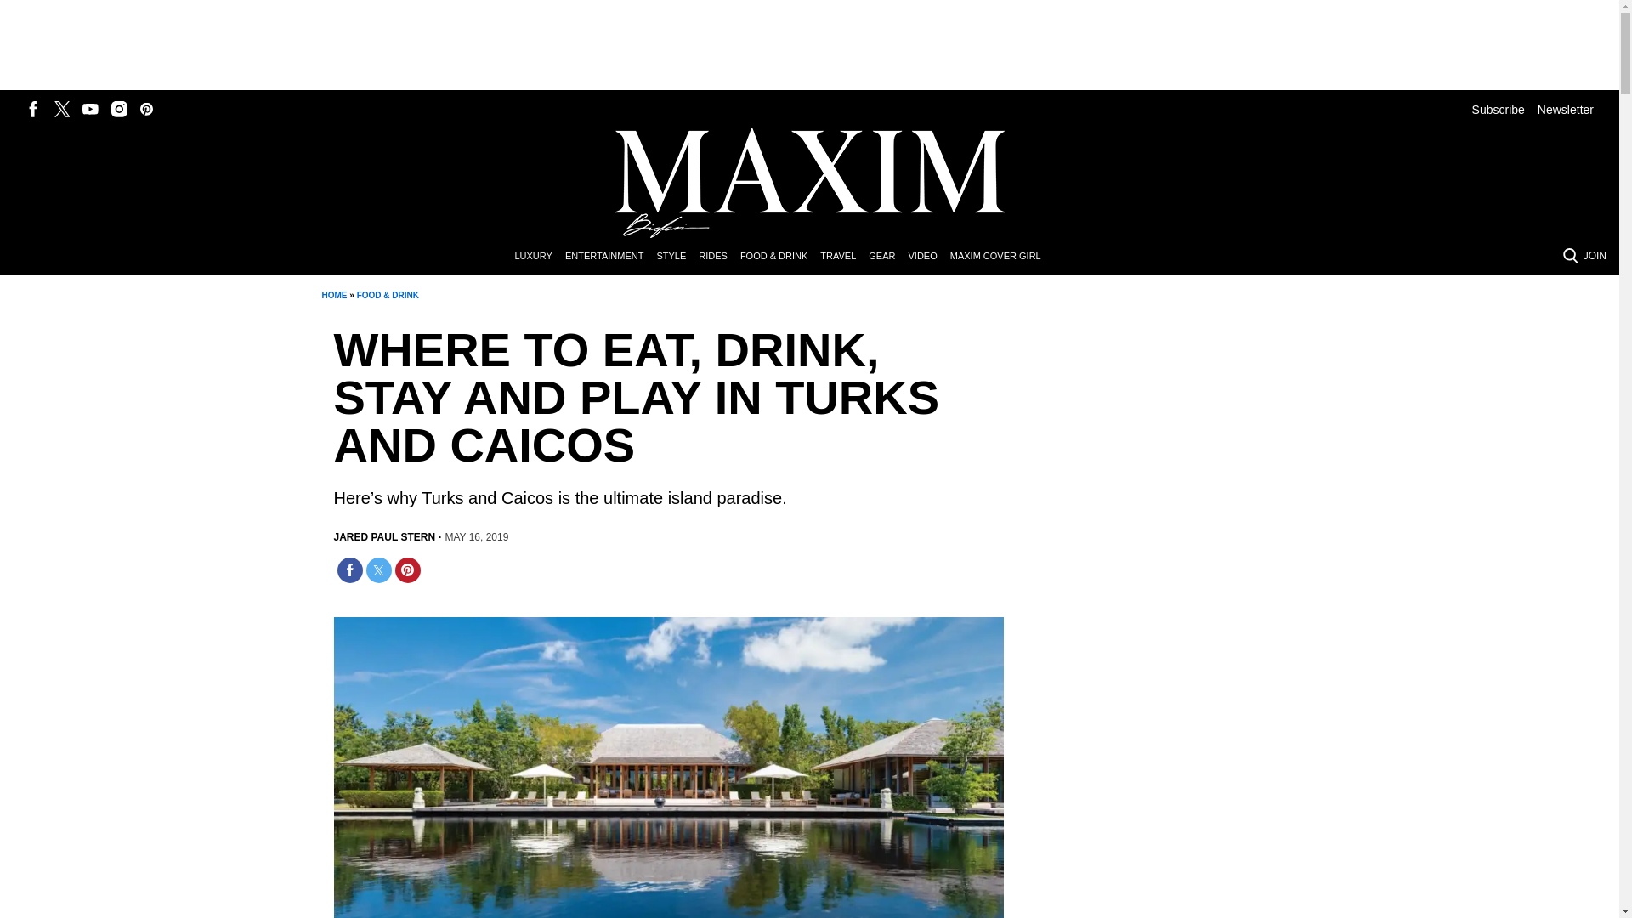 The height and width of the screenshot is (918, 1632). What do you see at coordinates (384, 537) in the screenshot?
I see `Posts by Jared Paul Stern` at bounding box center [384, 537].